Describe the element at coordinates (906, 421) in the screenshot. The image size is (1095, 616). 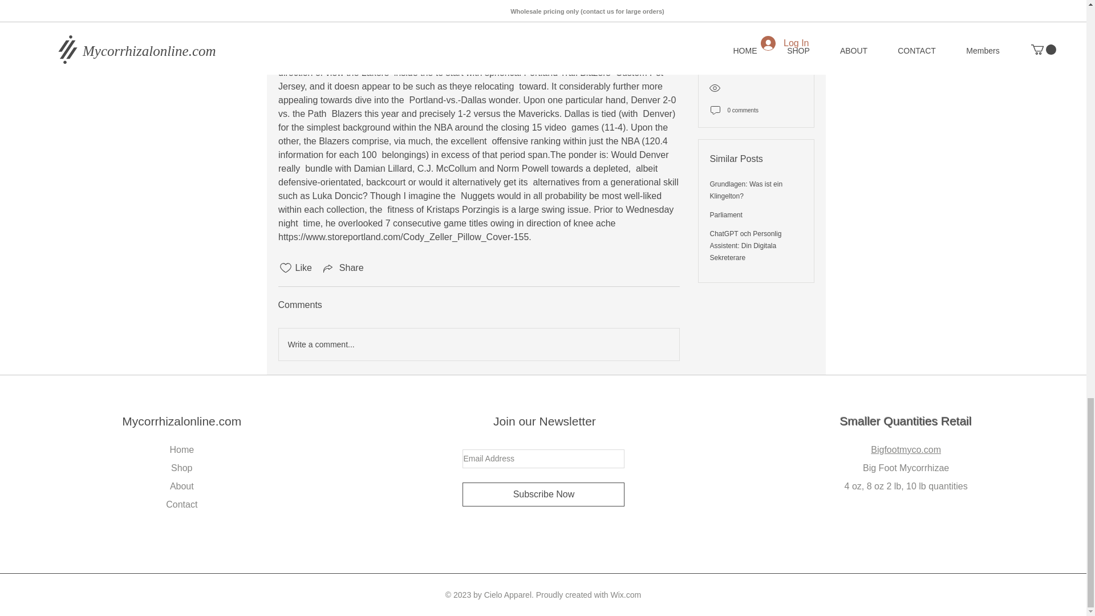
I see `Smaller Quantities Retail` at that location.